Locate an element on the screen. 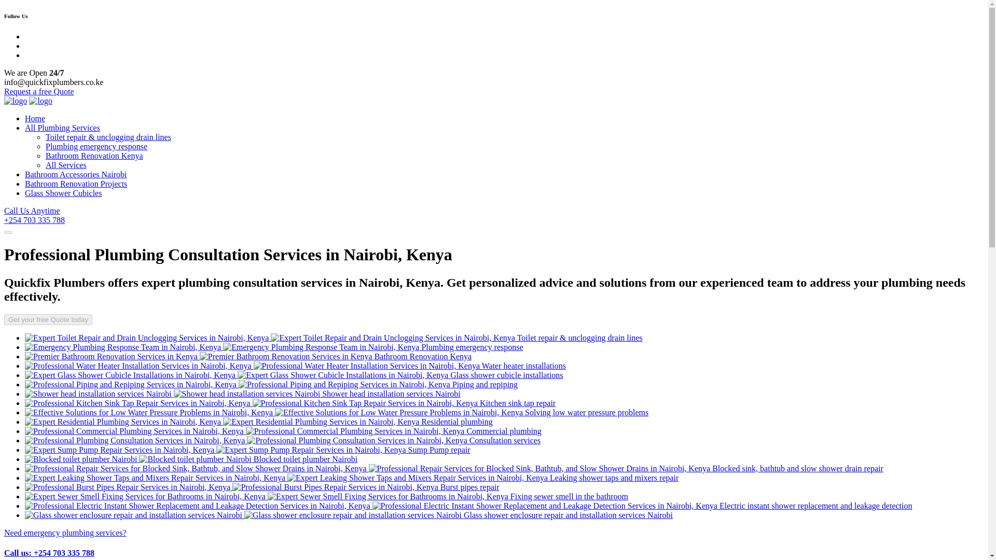  Water heater installations is located at coordinates (295, 365).